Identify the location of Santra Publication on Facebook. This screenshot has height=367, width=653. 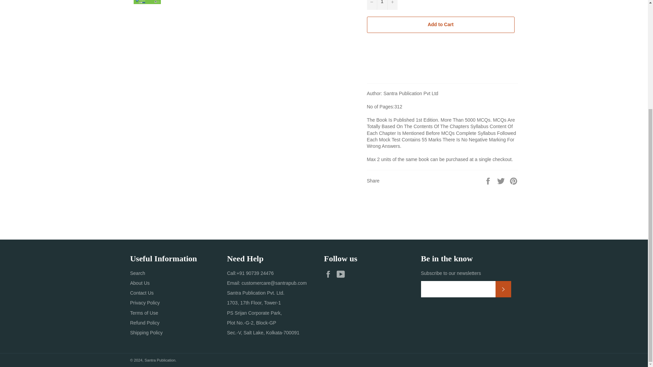
(330, 274).